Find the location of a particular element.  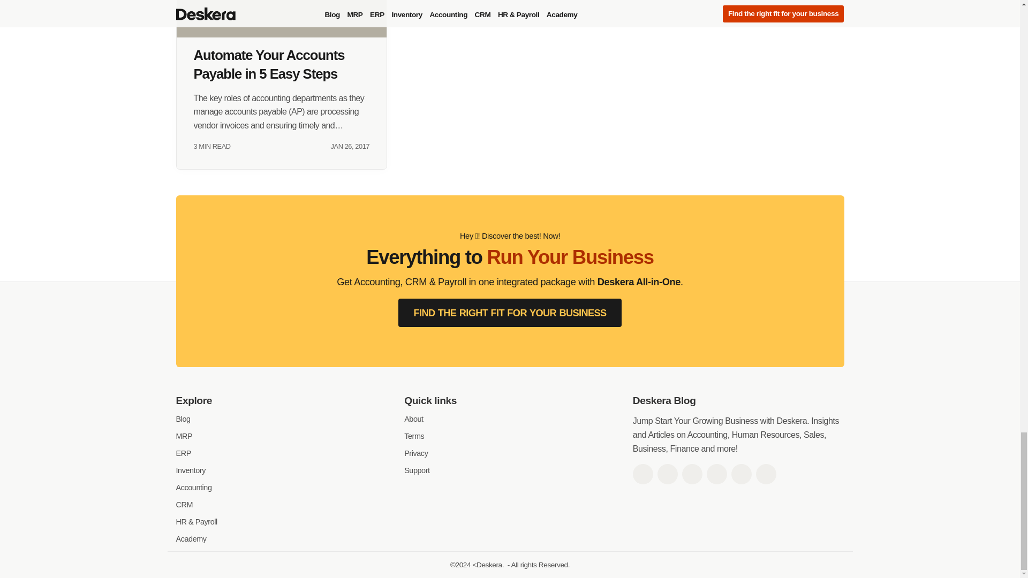

Deskera YouTube is located at coordinates (716, 474).